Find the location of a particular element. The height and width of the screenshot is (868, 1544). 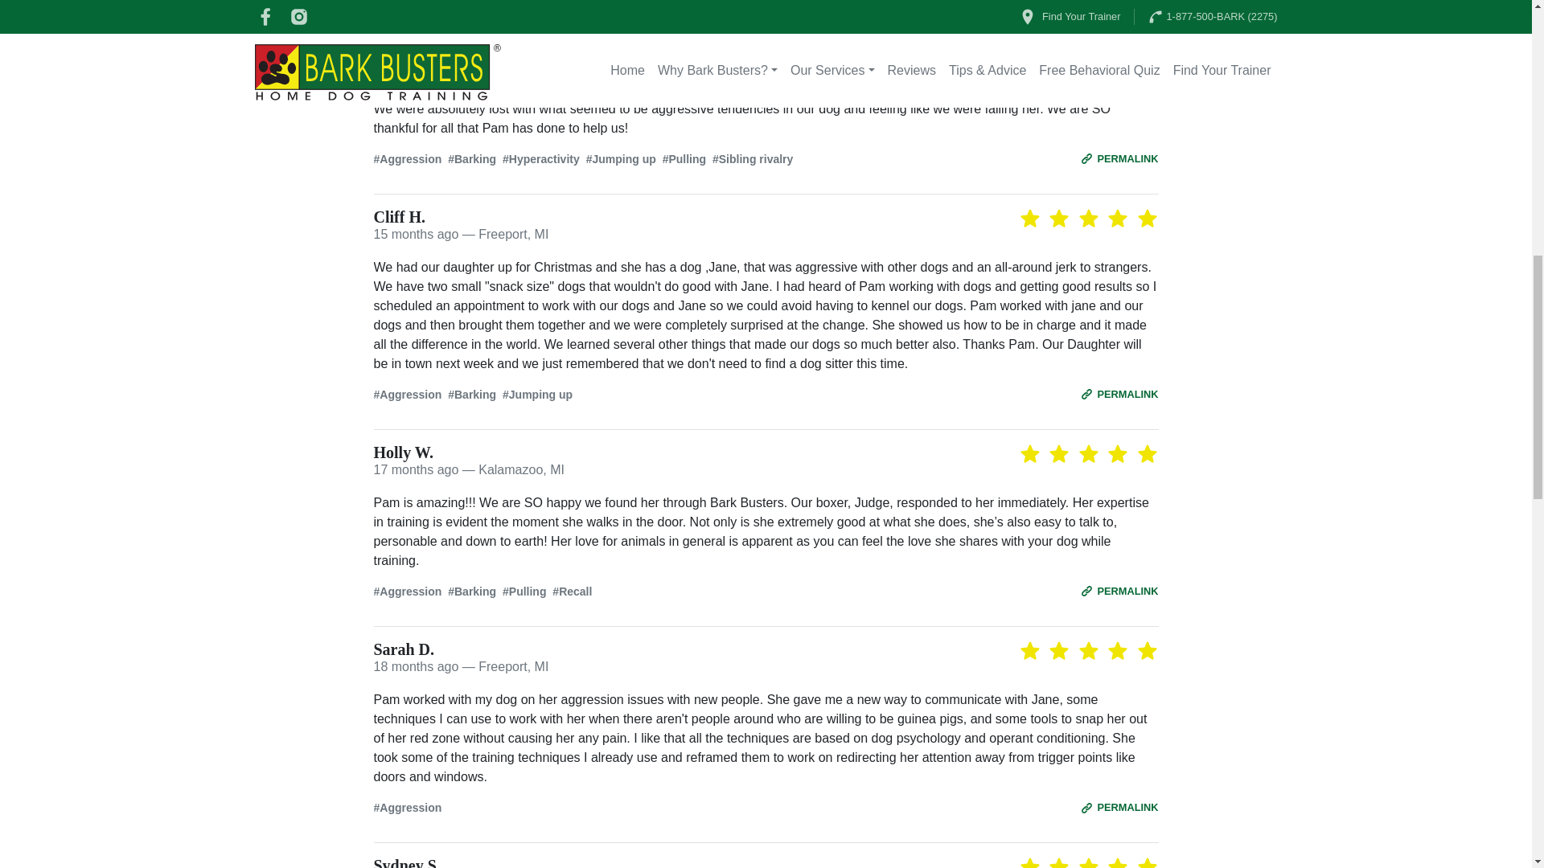

Behaviors is located at coordinates (766, 592).